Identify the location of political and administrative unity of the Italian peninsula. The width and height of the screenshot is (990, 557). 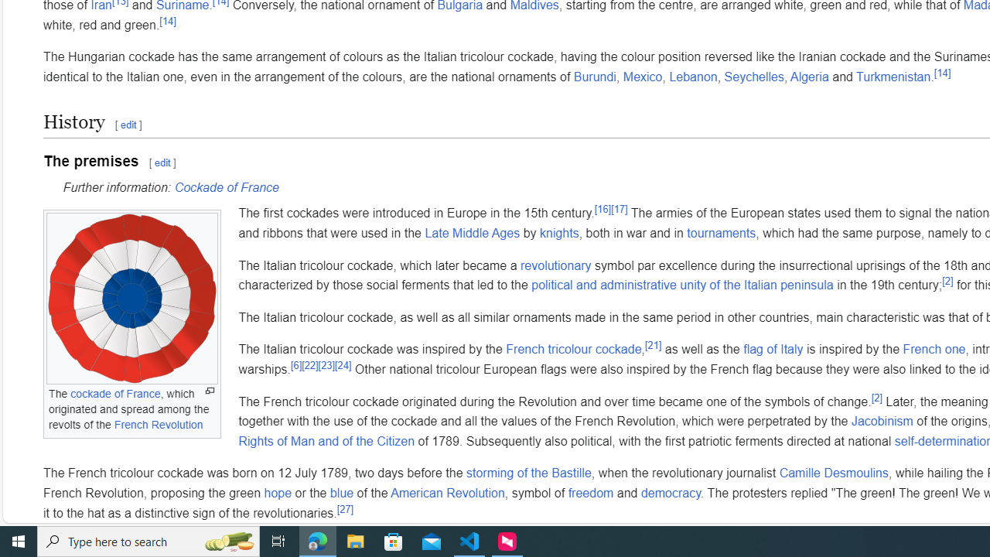
(682, 285).